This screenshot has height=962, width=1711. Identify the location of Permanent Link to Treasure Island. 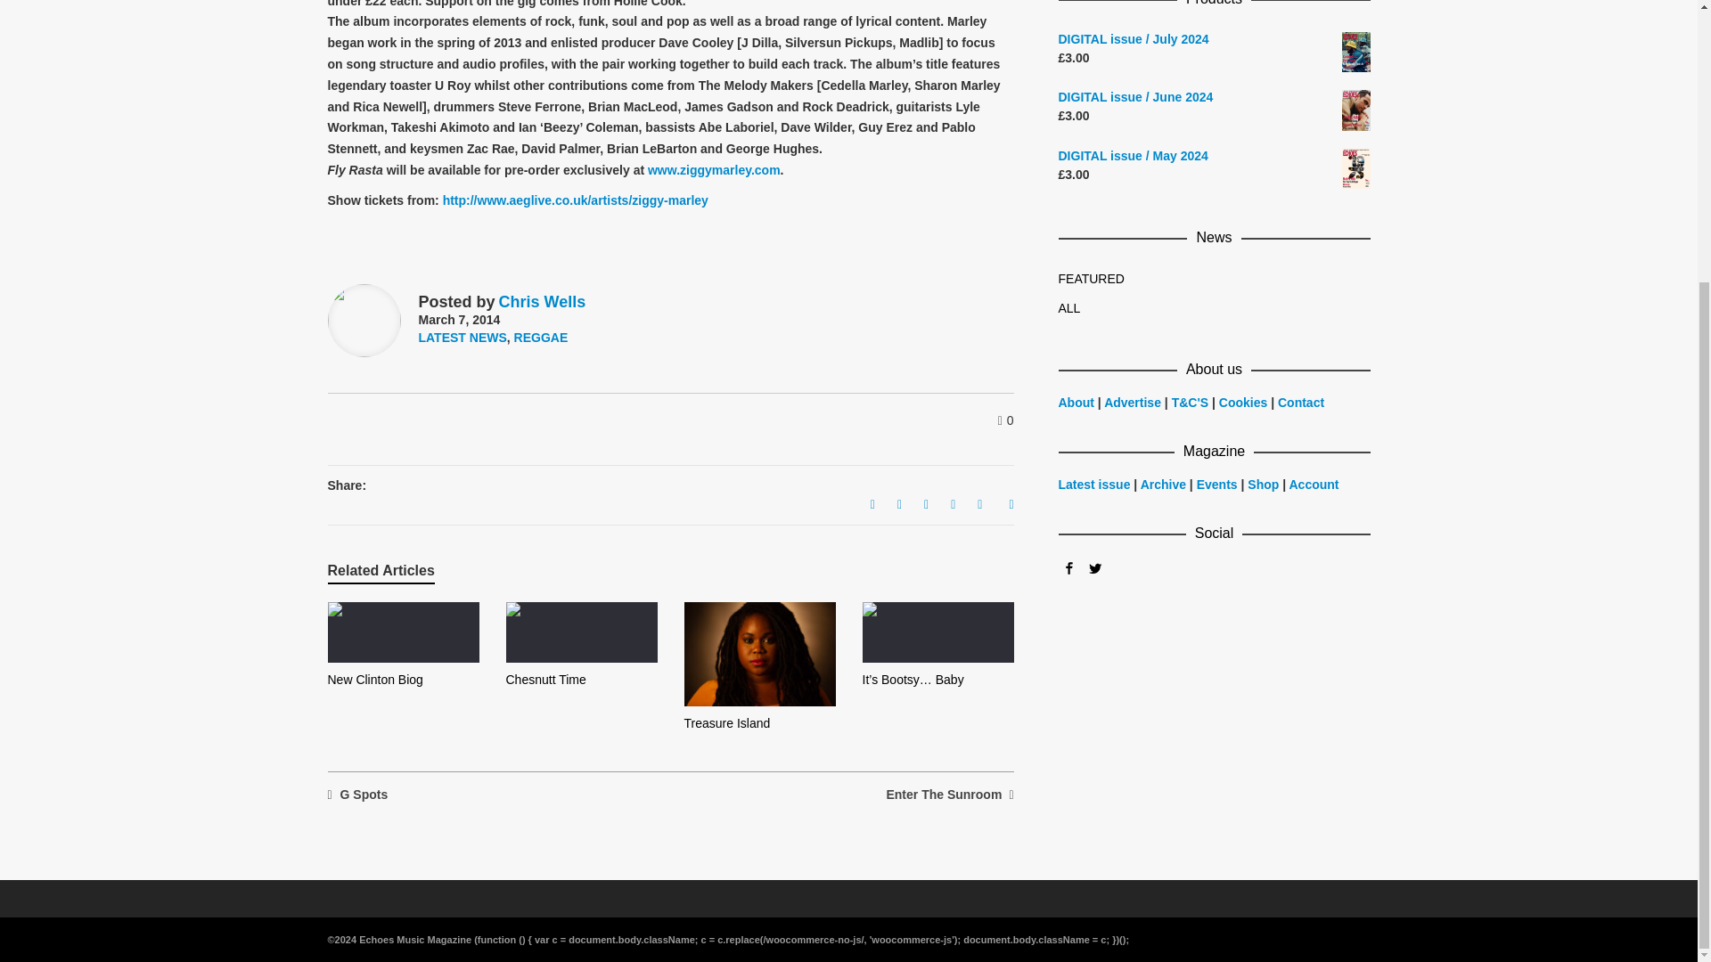
(727, 722).